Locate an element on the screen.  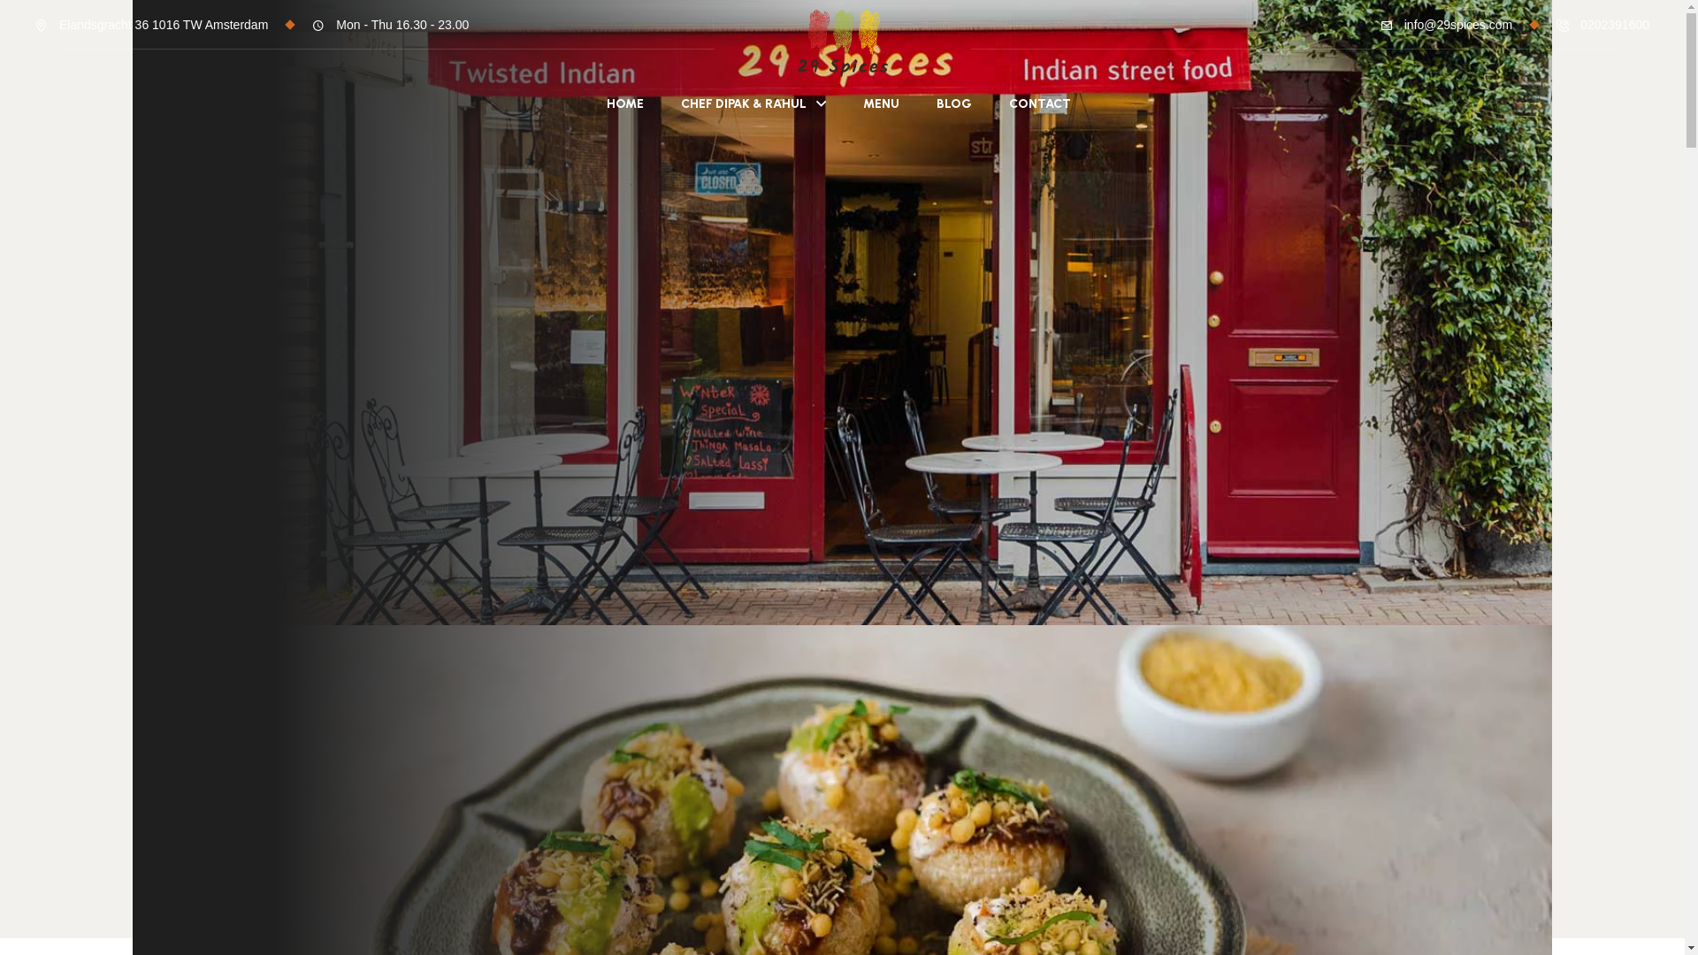
MENU is located at coordinates (881, 97).